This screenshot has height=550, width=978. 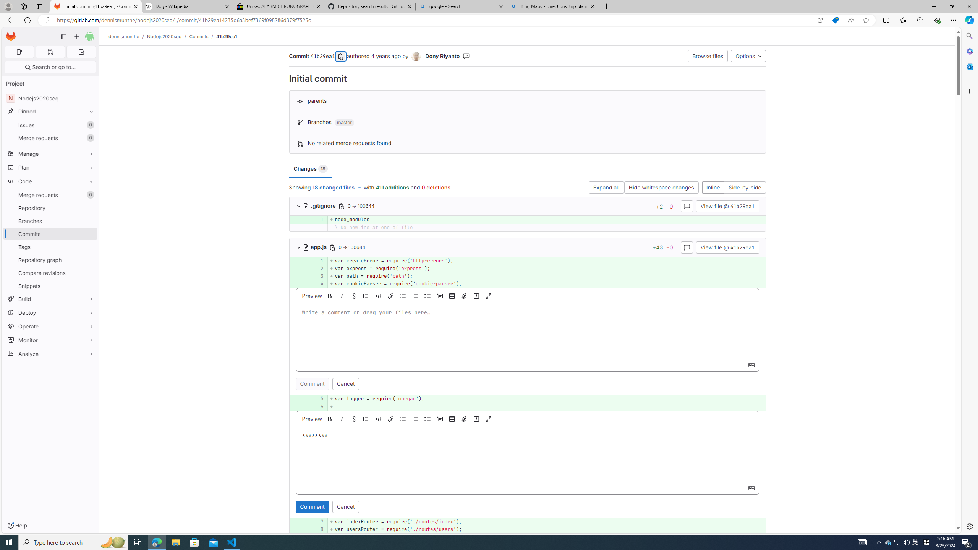 I want to click on Dony Riyanto's avatar, so click(x=417, y=57).